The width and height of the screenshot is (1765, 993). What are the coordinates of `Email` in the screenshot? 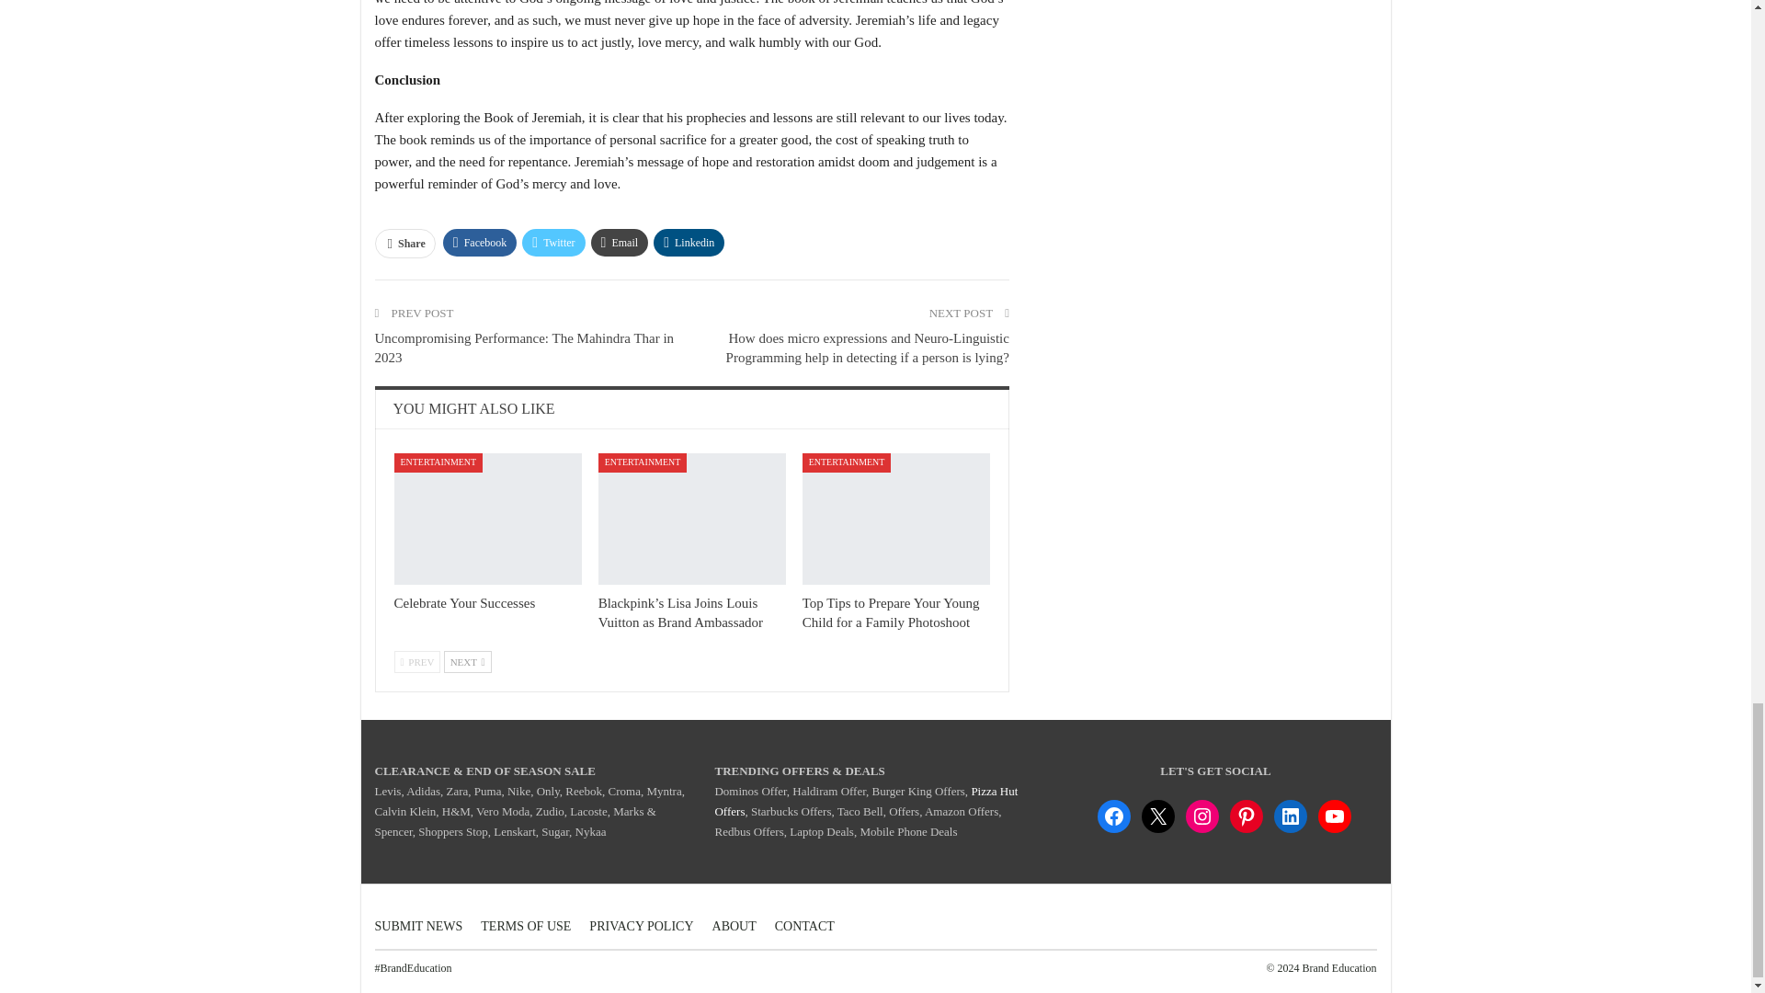 It's located at (620, 243).